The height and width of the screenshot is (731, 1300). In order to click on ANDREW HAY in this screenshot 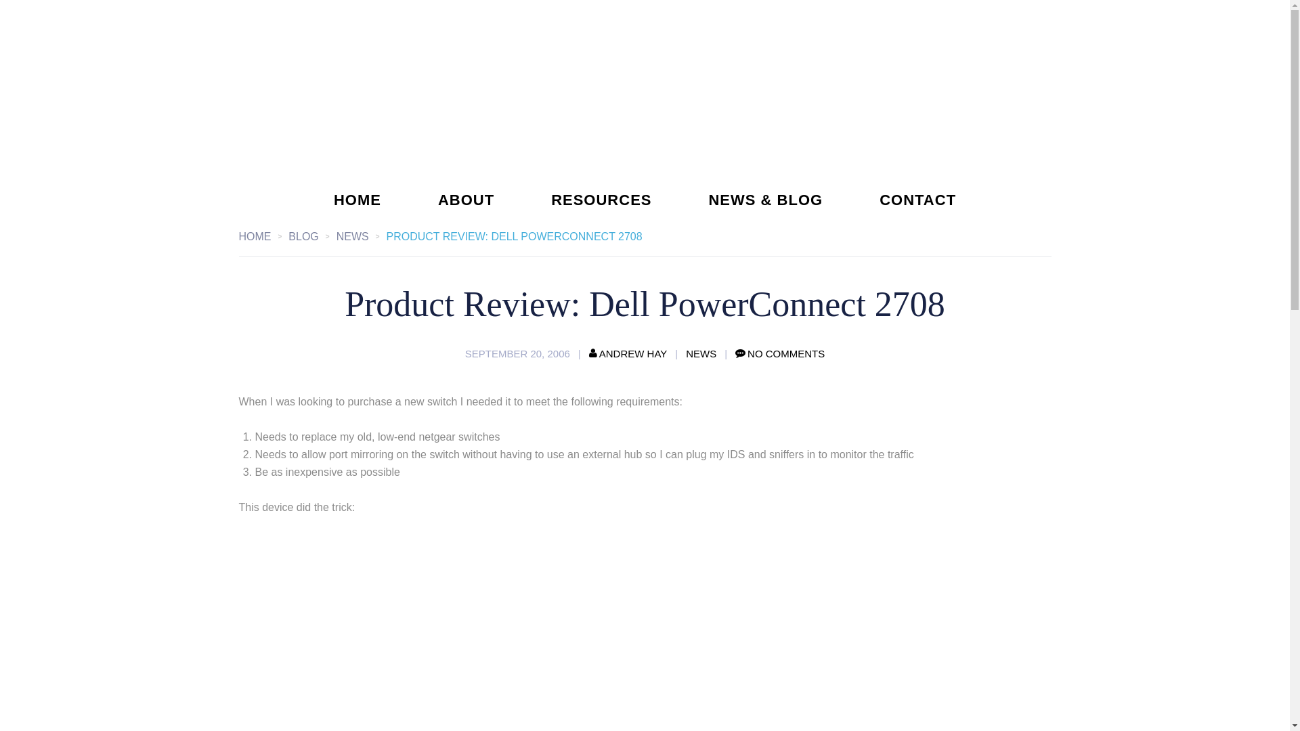, I will do `click(628, 353)`.